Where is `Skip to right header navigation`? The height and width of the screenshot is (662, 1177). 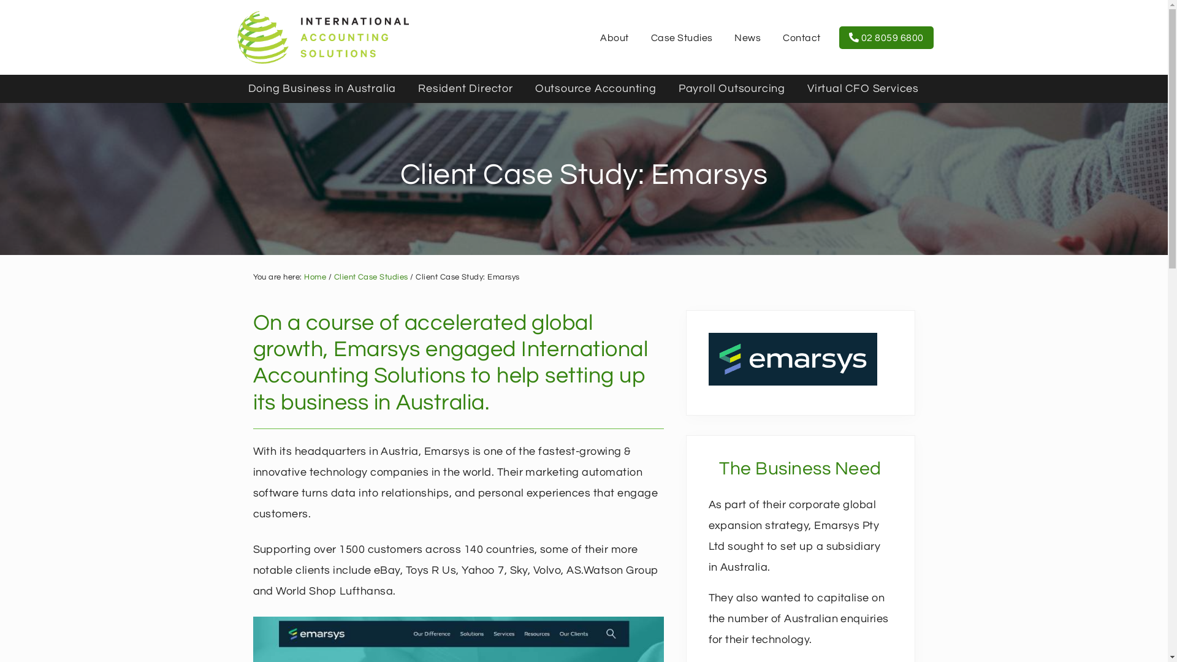 Skip to right header navigation is located at coordinates (0, 0).